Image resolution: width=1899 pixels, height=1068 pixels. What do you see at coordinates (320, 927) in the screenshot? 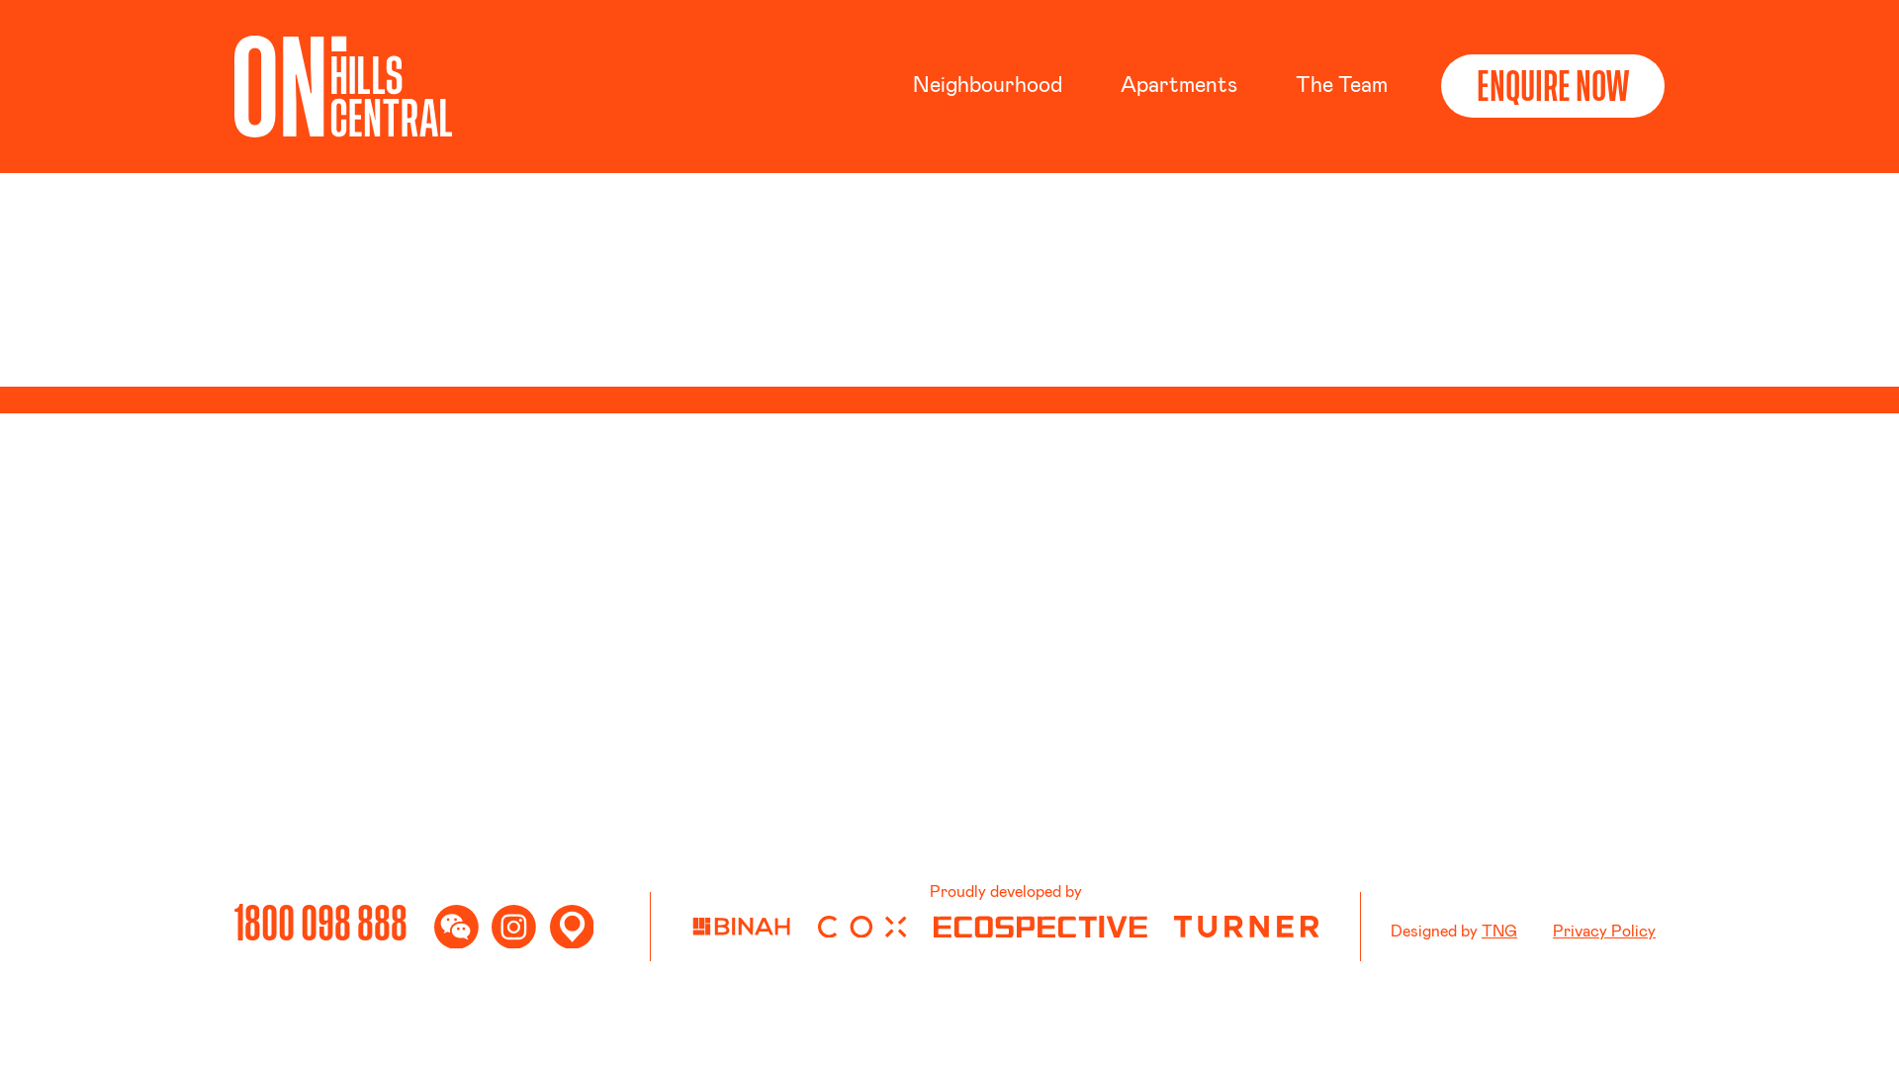
I see `1800 098 888` at bounding box center [320, 927].